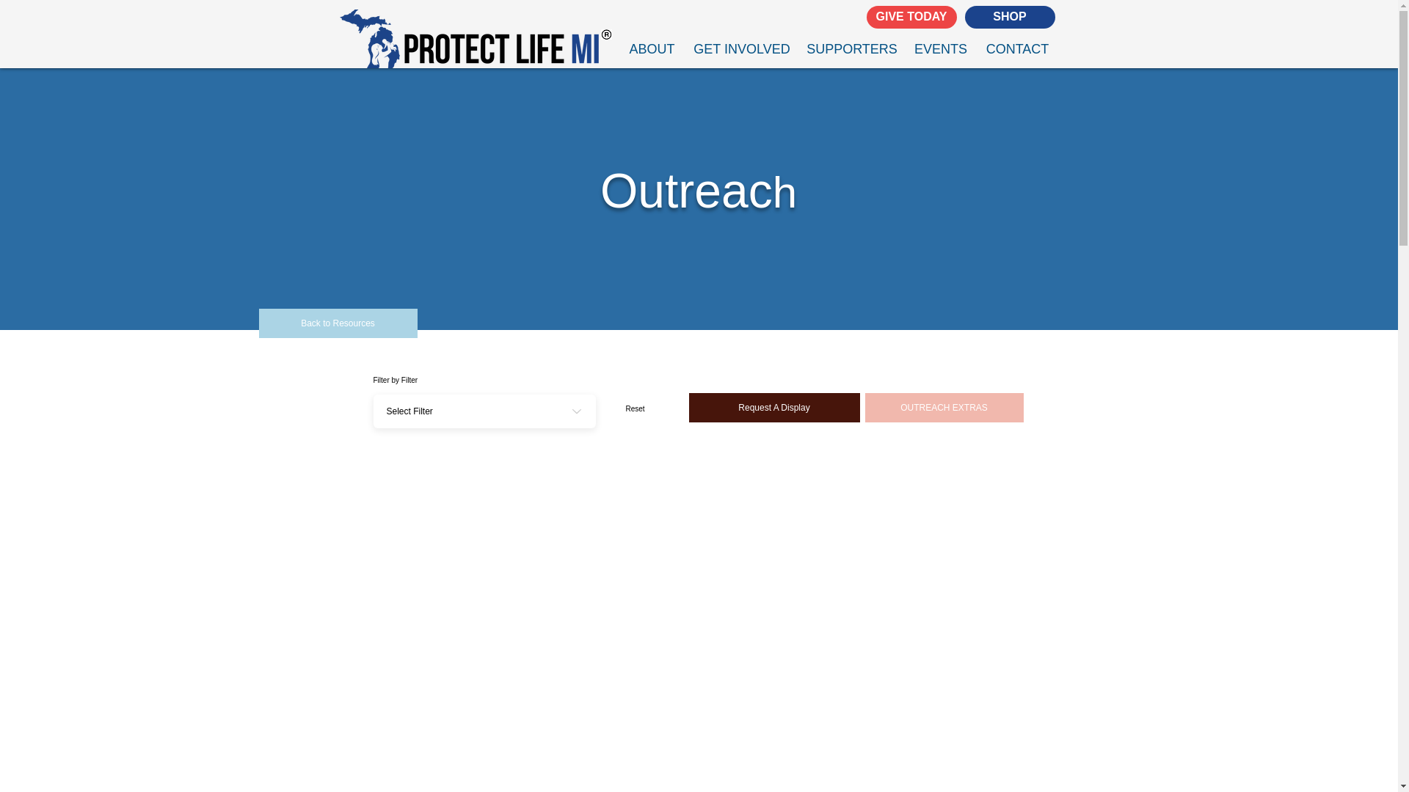  I want to click on Request A Display, so click(773, 407).